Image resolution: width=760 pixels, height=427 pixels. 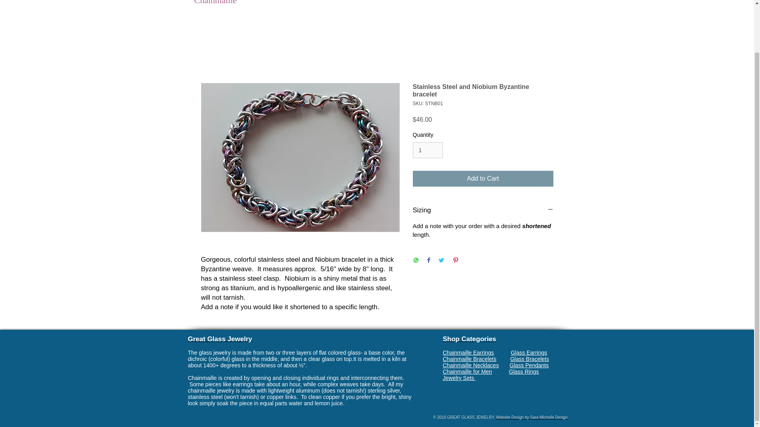 What do you see at coordinates (529, 365) in the screenshot?
I see `Glass Pendants` at bounding box center [529, 365].